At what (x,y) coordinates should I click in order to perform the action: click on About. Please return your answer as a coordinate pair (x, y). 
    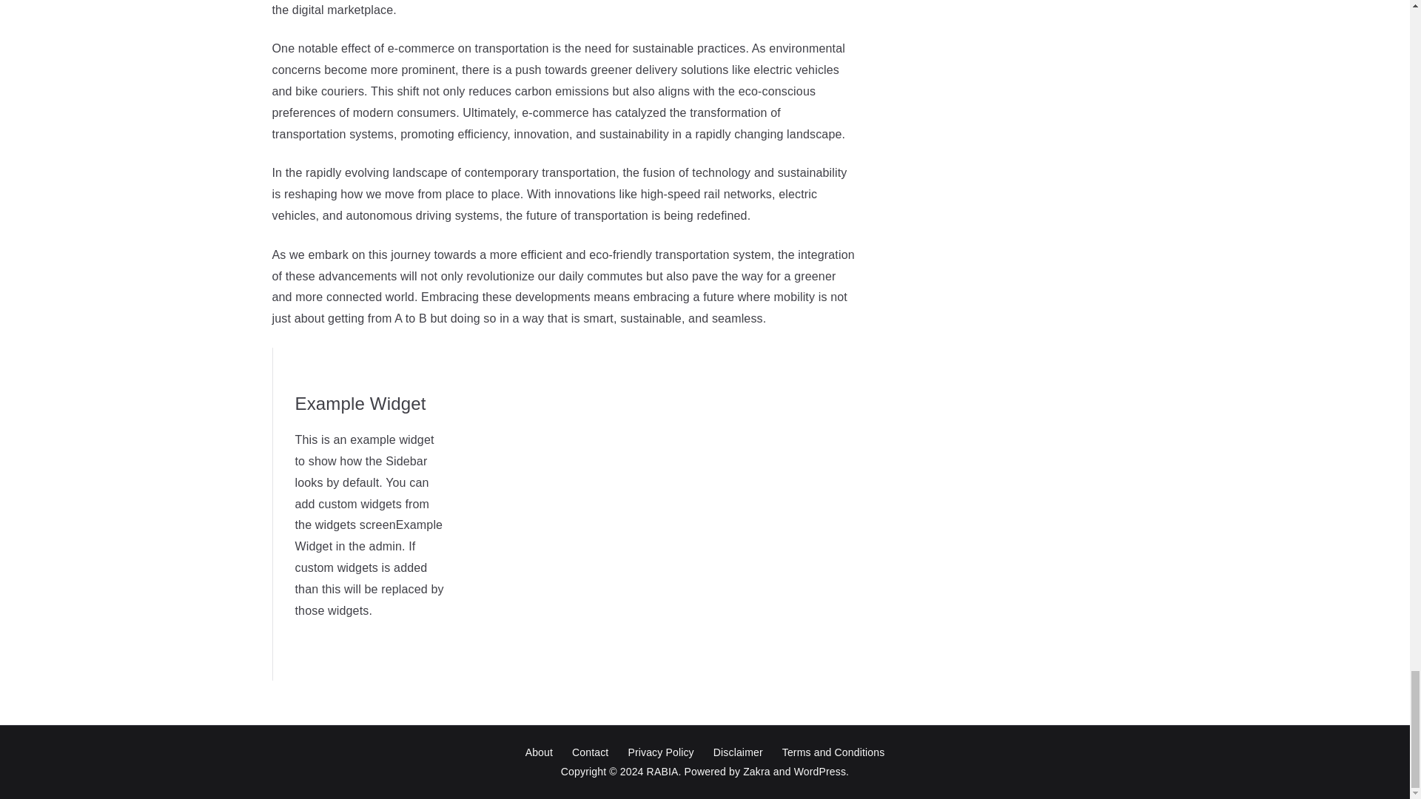
    Looking at the image, I should click on (539, 753).